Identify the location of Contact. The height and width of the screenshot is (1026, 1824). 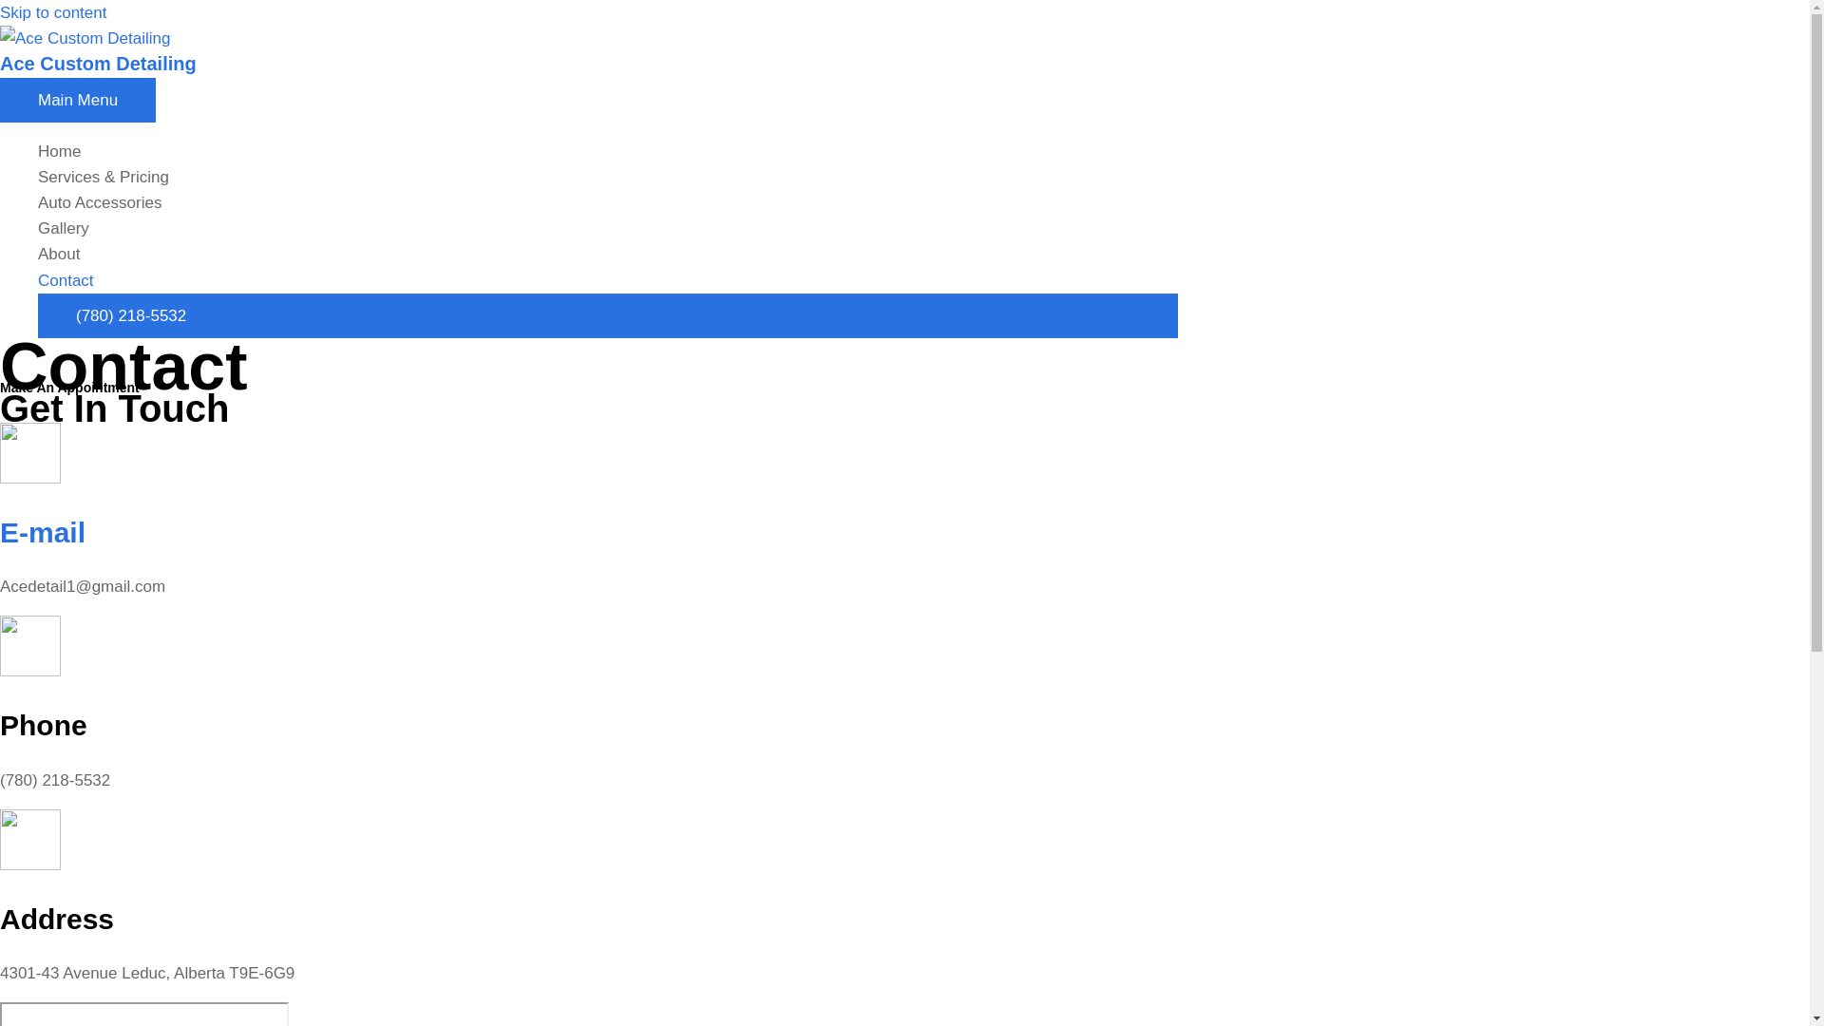
(608, 281).